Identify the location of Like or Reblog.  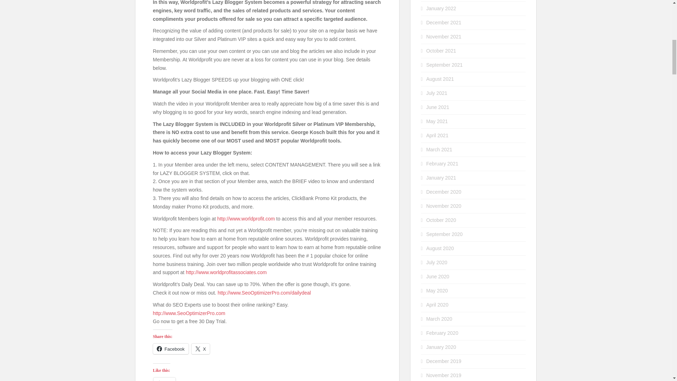
(267, 379).